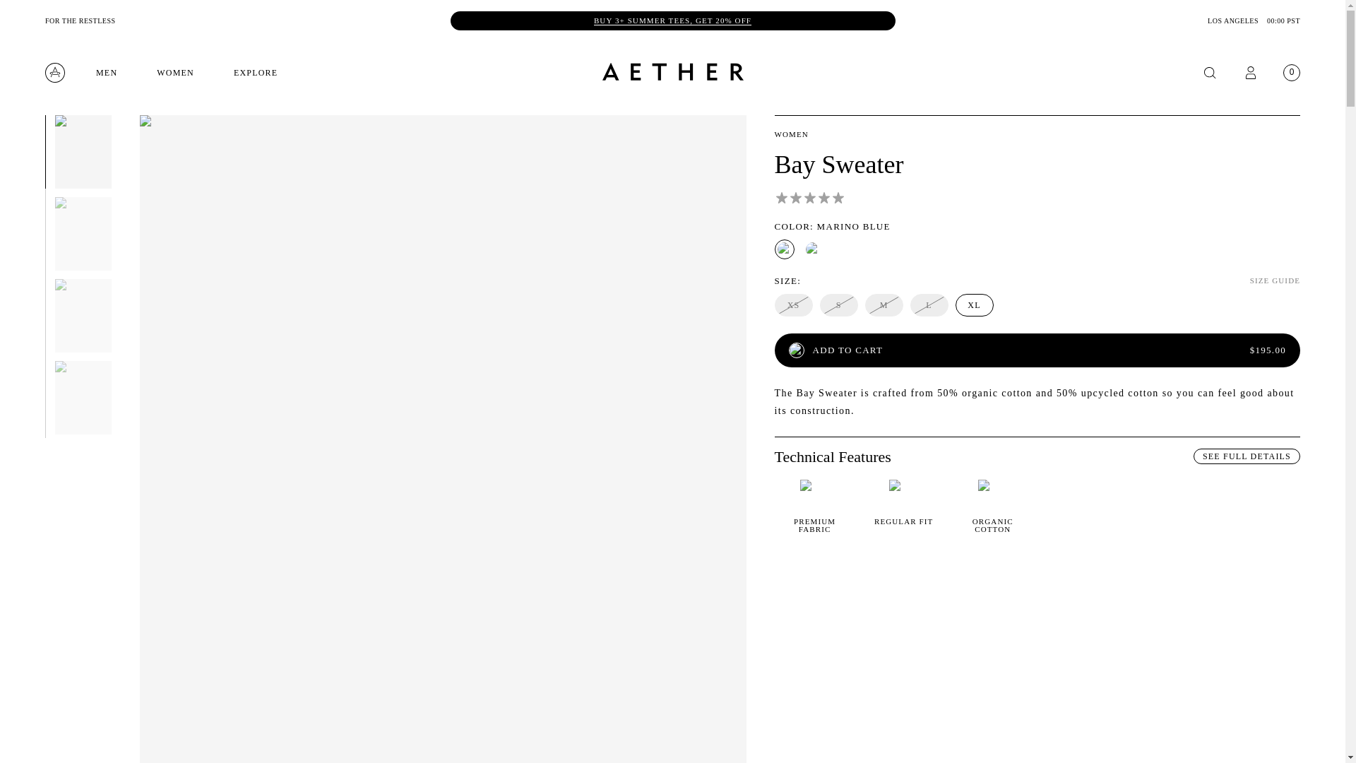 This screenshot has height=763, width=1356. What do you see at coordinates (83, 233) in the screenshot?
I see `on` at bounding box center [83, 233].